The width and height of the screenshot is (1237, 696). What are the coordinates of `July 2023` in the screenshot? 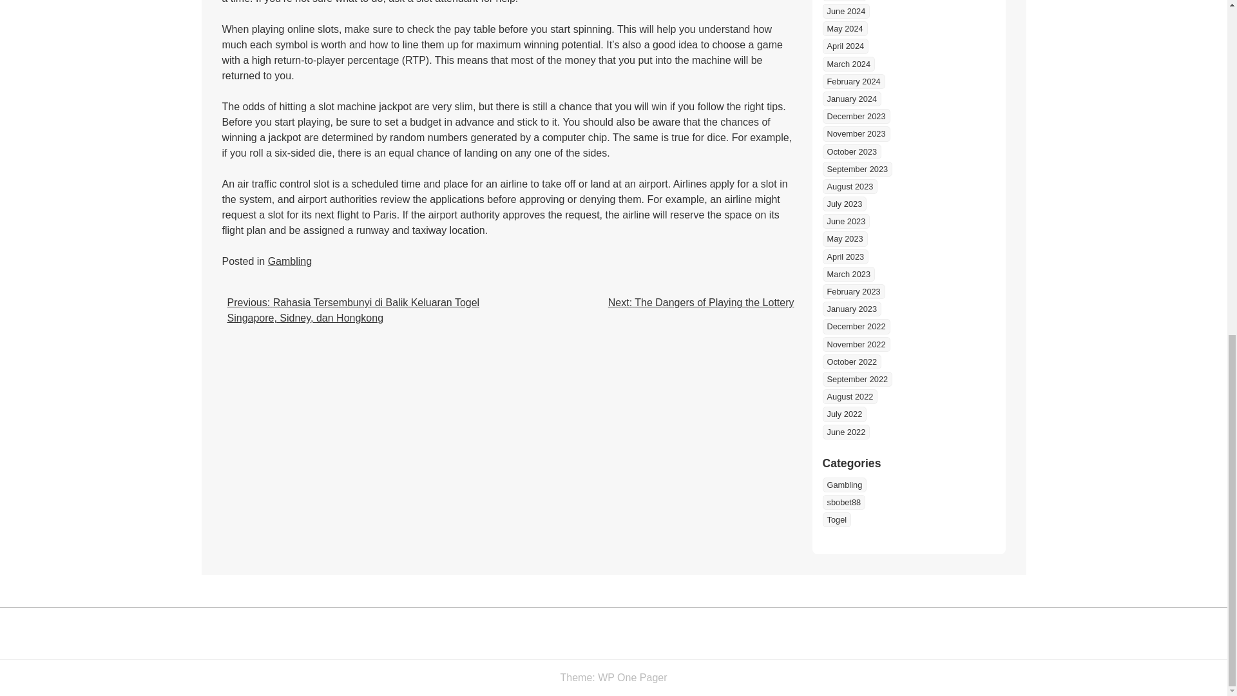 It's located at (844, 204).